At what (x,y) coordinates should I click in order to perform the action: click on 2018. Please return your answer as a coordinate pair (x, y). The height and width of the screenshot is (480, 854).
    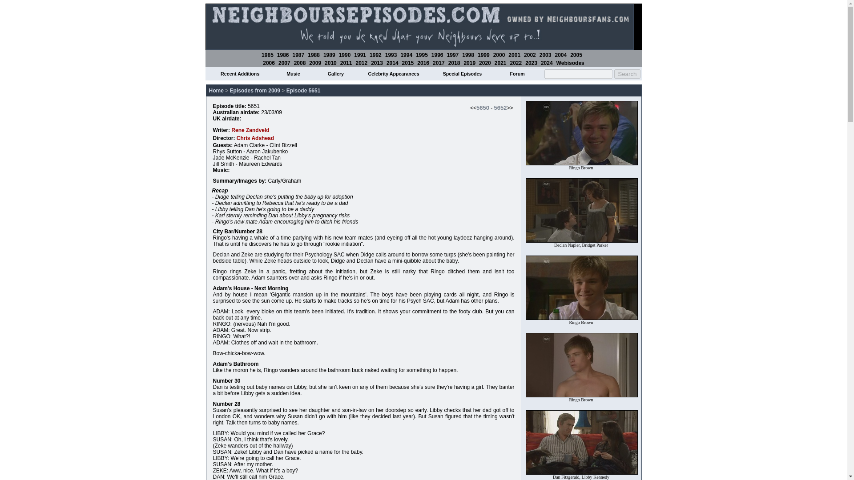
    Looking at the image, I should click on (454, 63).